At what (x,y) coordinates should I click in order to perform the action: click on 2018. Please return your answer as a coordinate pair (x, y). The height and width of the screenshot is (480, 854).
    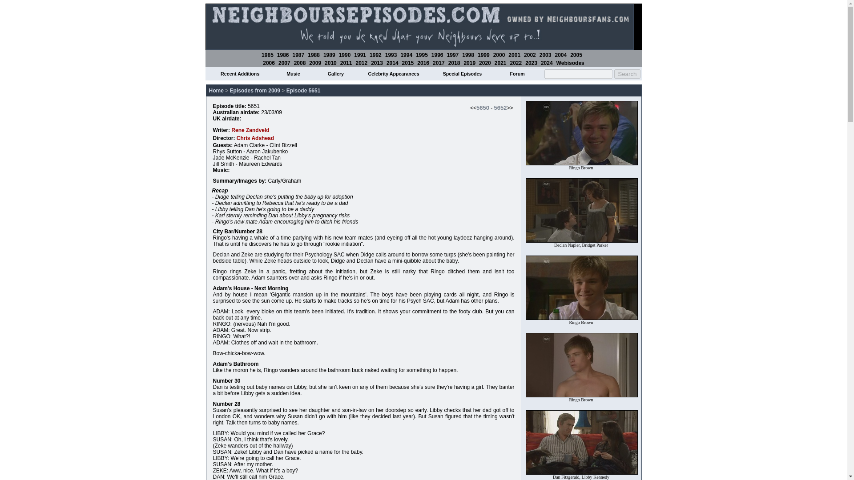
    Looking at the image, I should click on (454, 63).